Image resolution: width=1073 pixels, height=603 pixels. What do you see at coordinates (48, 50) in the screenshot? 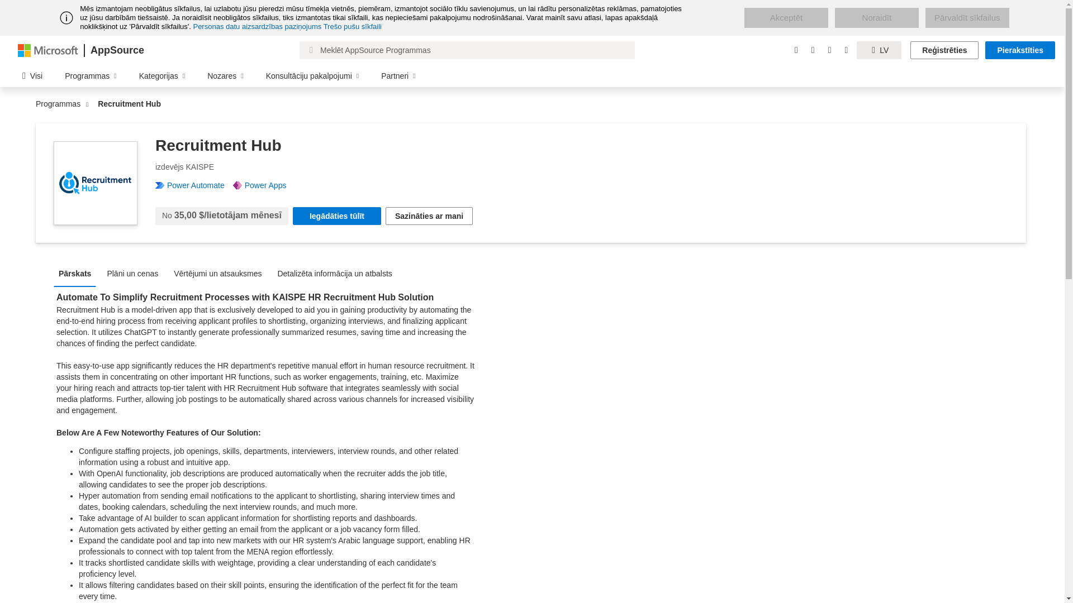
I see `Microsoft` at bounding box center [48, 50].